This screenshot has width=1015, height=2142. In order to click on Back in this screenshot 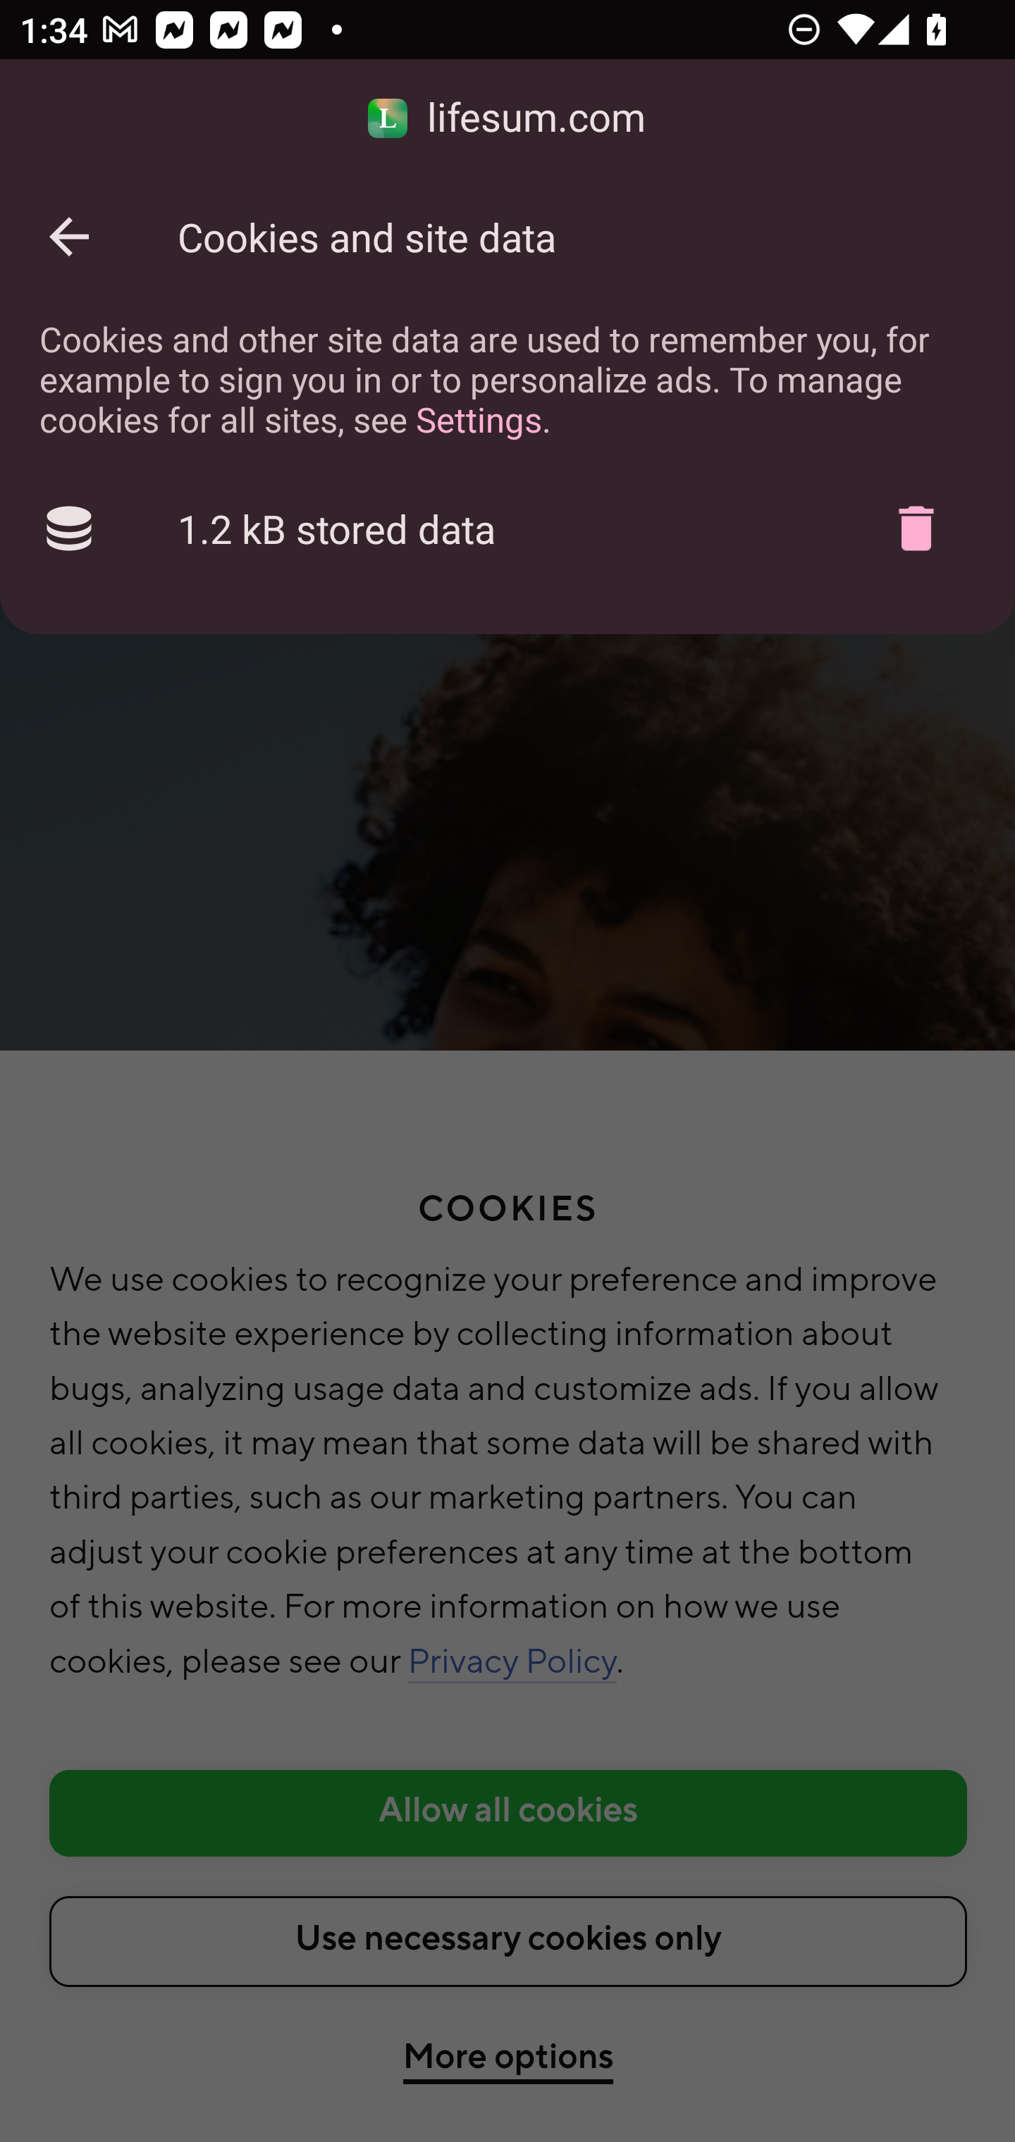, I will do `click(69, 237)`.